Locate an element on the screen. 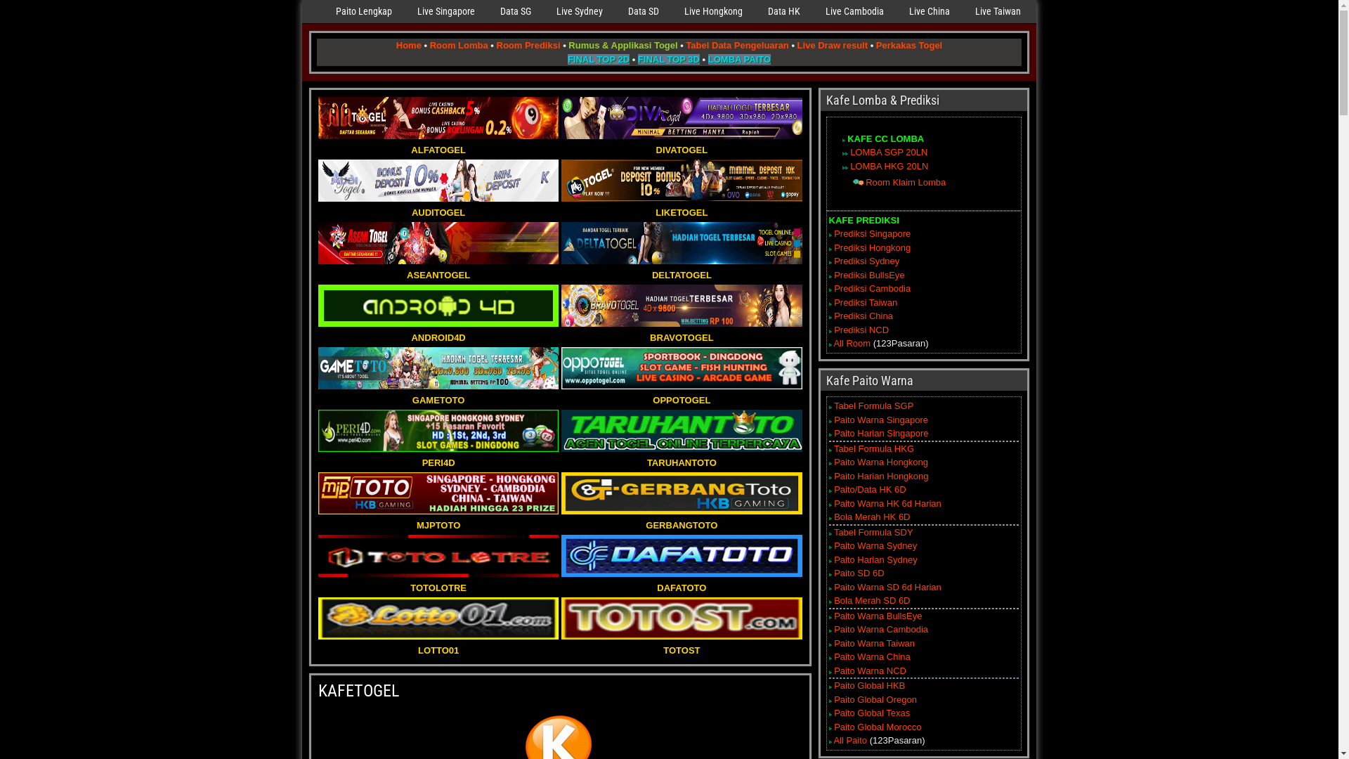 The height and width of the screenshot is (759, 1349). panah is located at coordinates (843, 167).